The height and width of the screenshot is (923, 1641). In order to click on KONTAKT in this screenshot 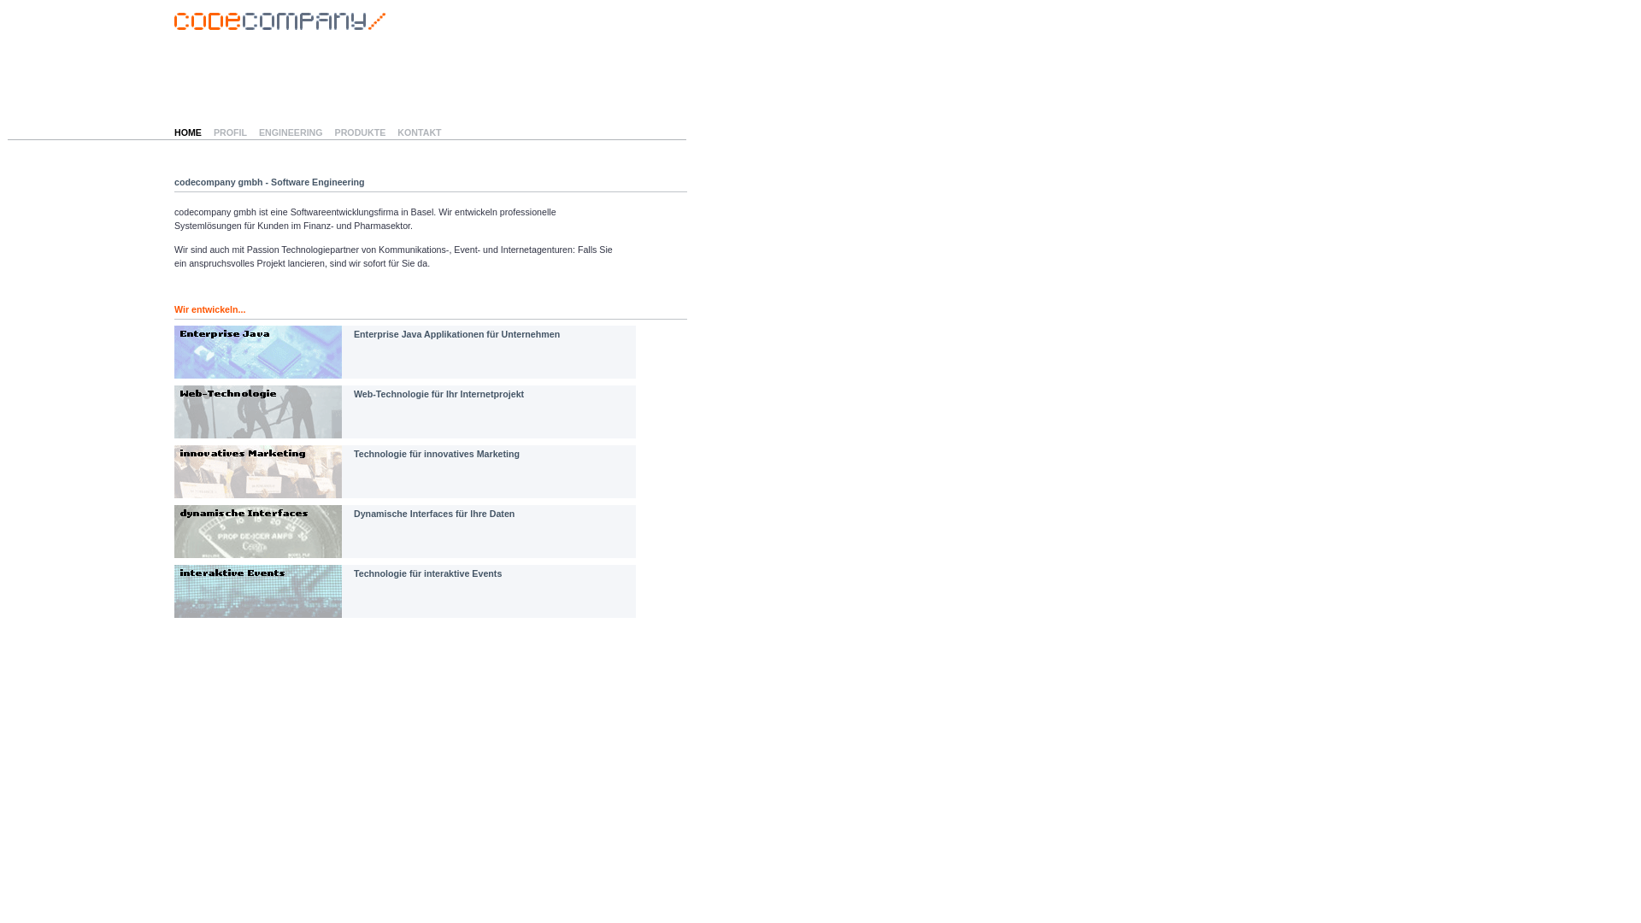, I will do `click(419, 132)`.